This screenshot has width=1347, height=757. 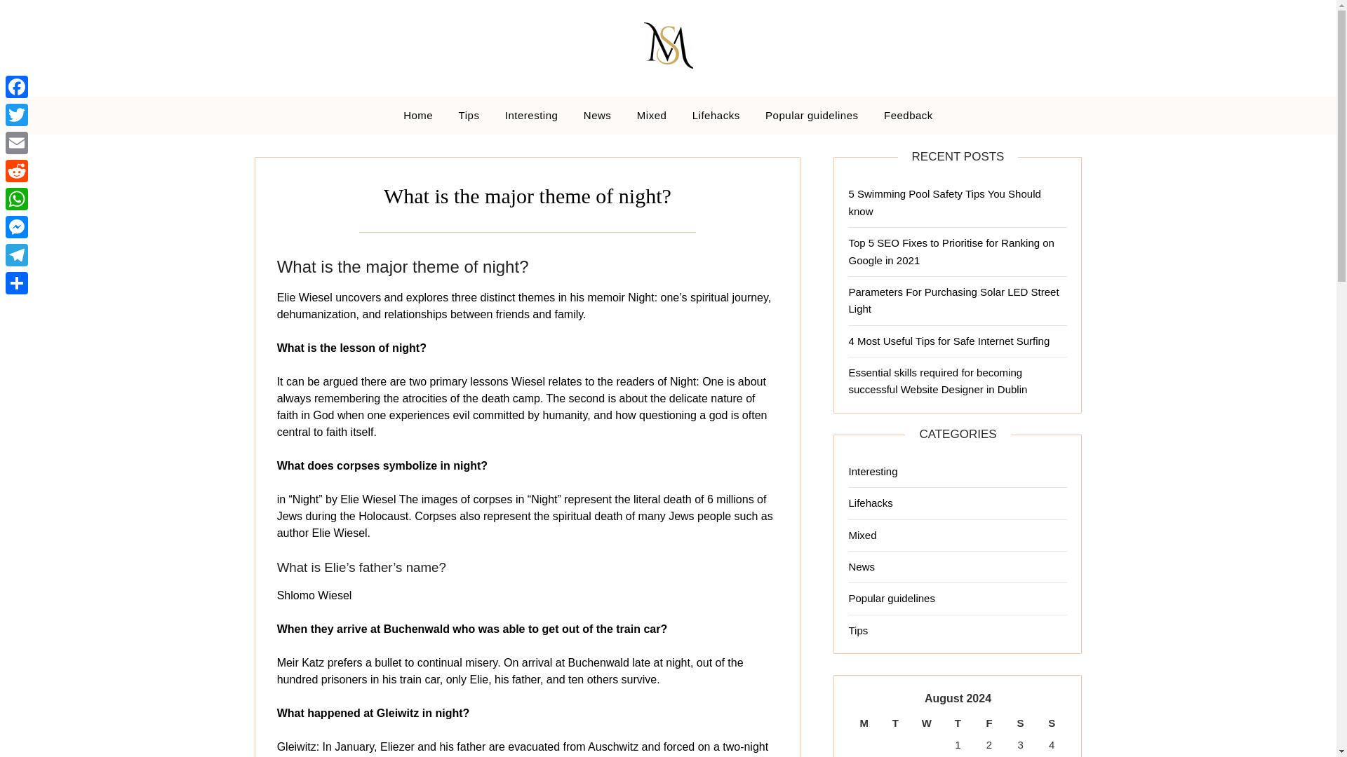 I want to click on Tuesday, so click(x=895, y=723).